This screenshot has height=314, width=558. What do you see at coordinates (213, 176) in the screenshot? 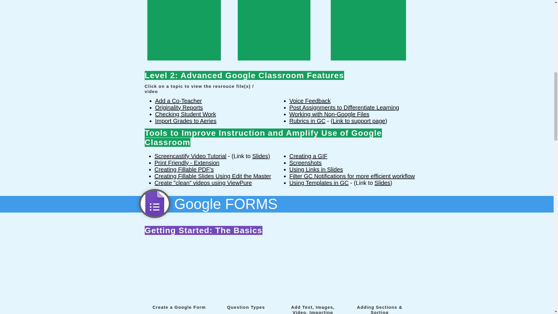
I see `Creating Fillable Slides Using Edit the Master` at bounding box center [213, 176].